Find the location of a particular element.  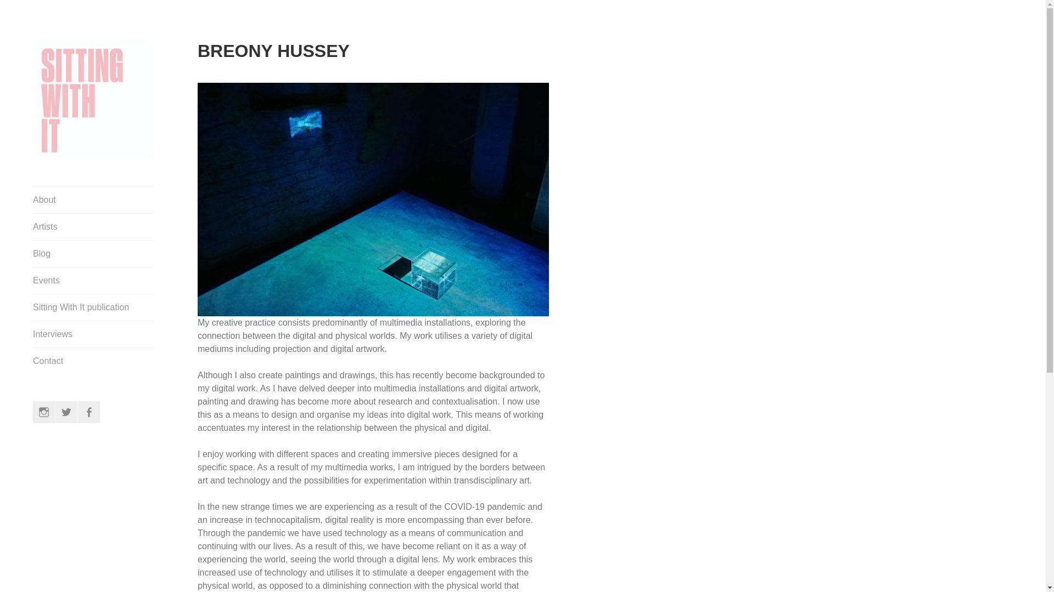

Blog is located at coordinates (93, 253).